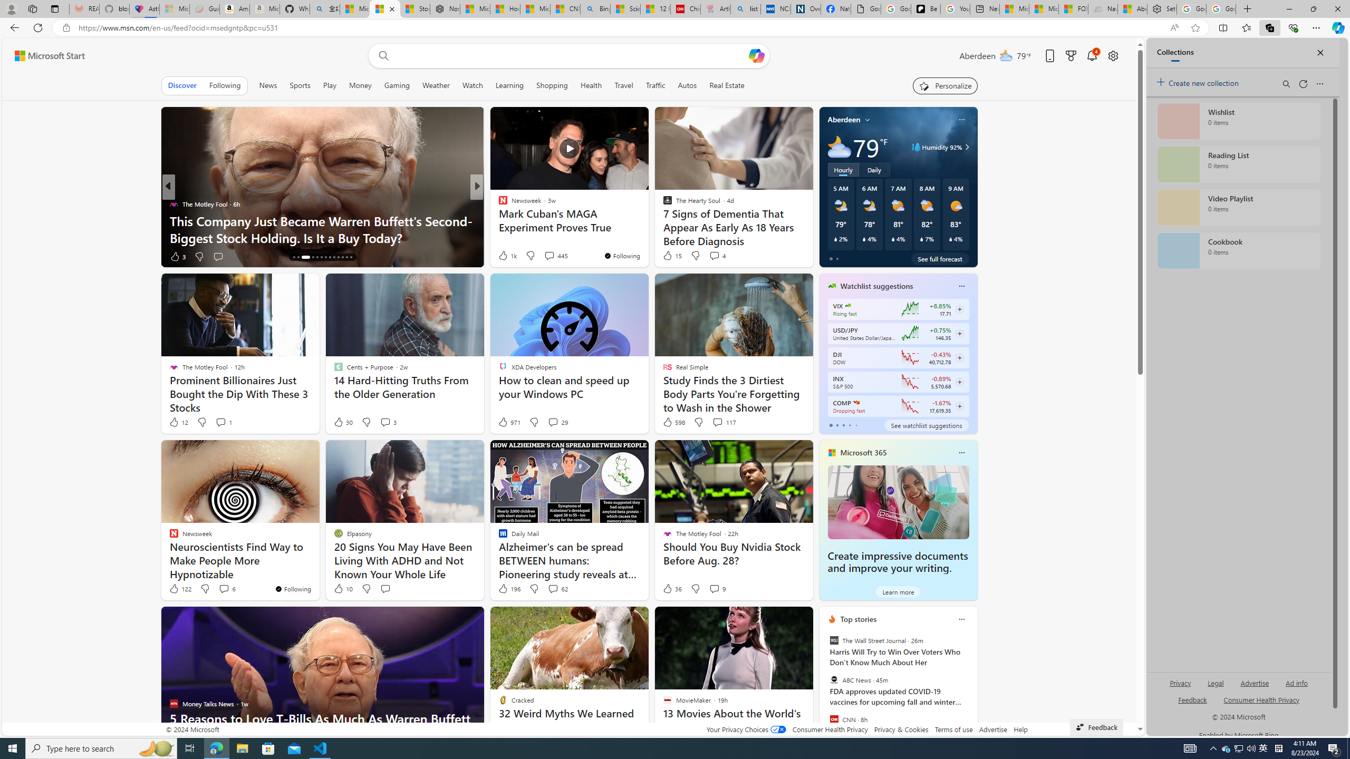  What do you see at coordinates (591, 85) in the screenshot?
I see `Health` at bounding box center [591, 85].